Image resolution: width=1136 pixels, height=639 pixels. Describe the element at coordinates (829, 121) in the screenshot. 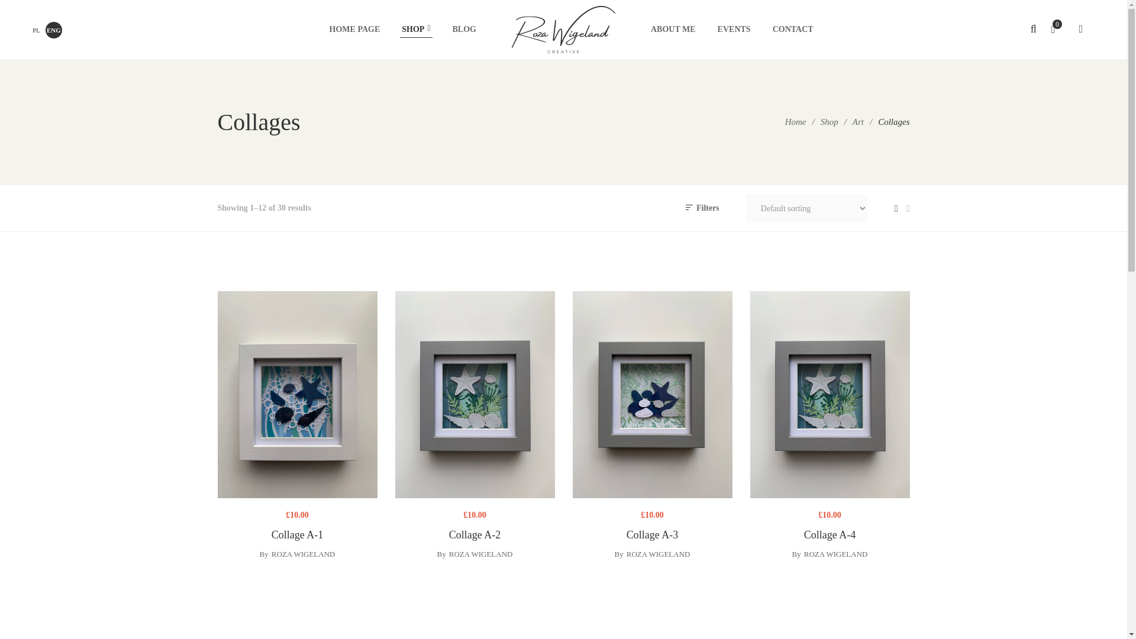

I see `Shop` at that location.